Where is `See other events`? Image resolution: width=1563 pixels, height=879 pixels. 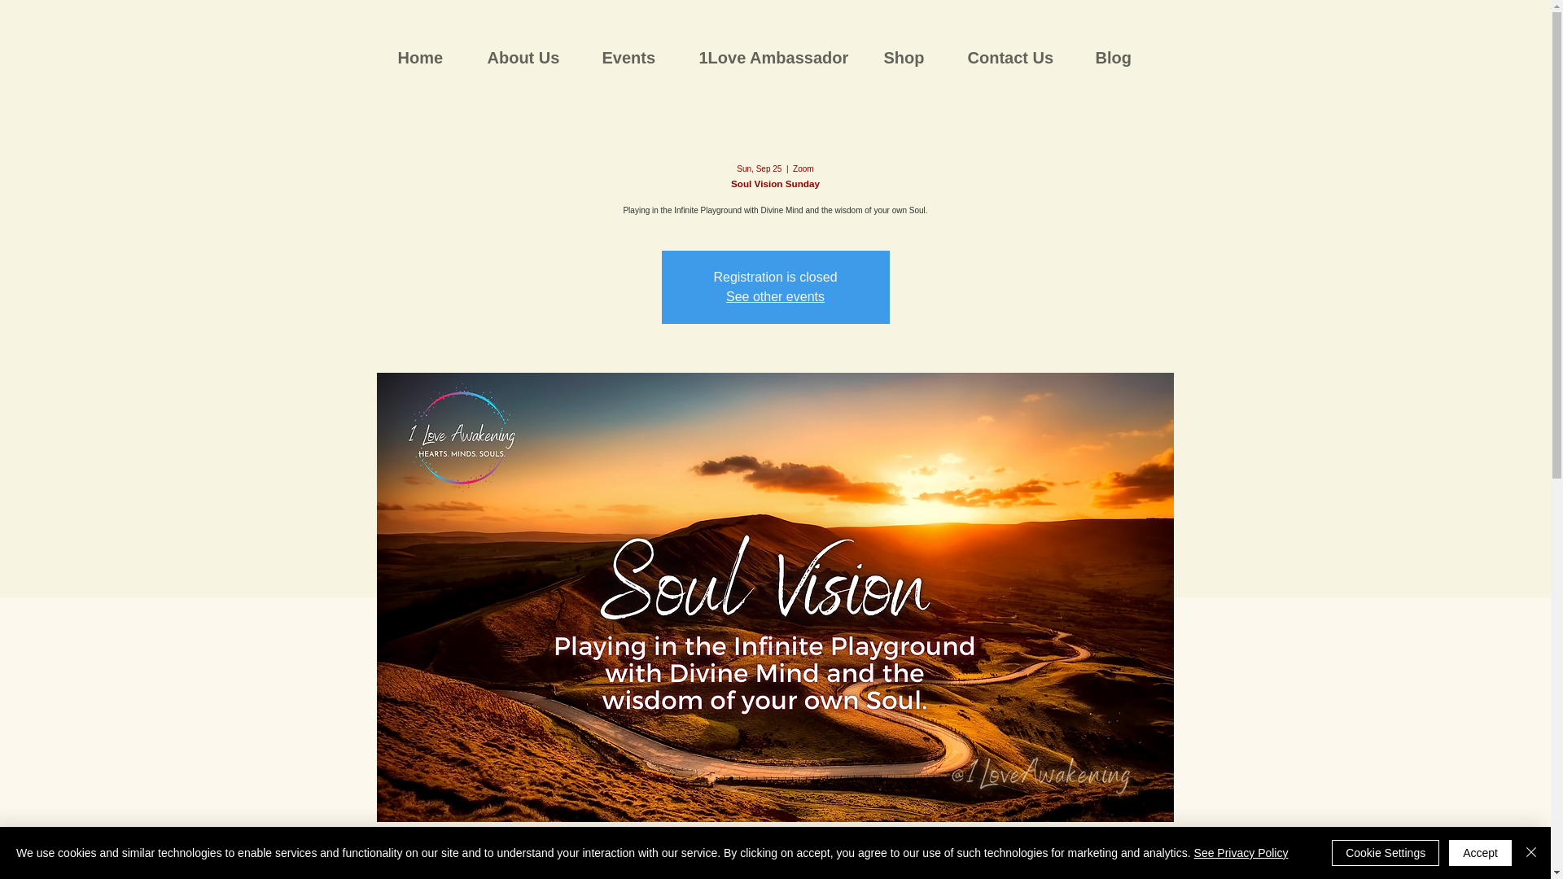 See other events is located at coordinates (775, 296).